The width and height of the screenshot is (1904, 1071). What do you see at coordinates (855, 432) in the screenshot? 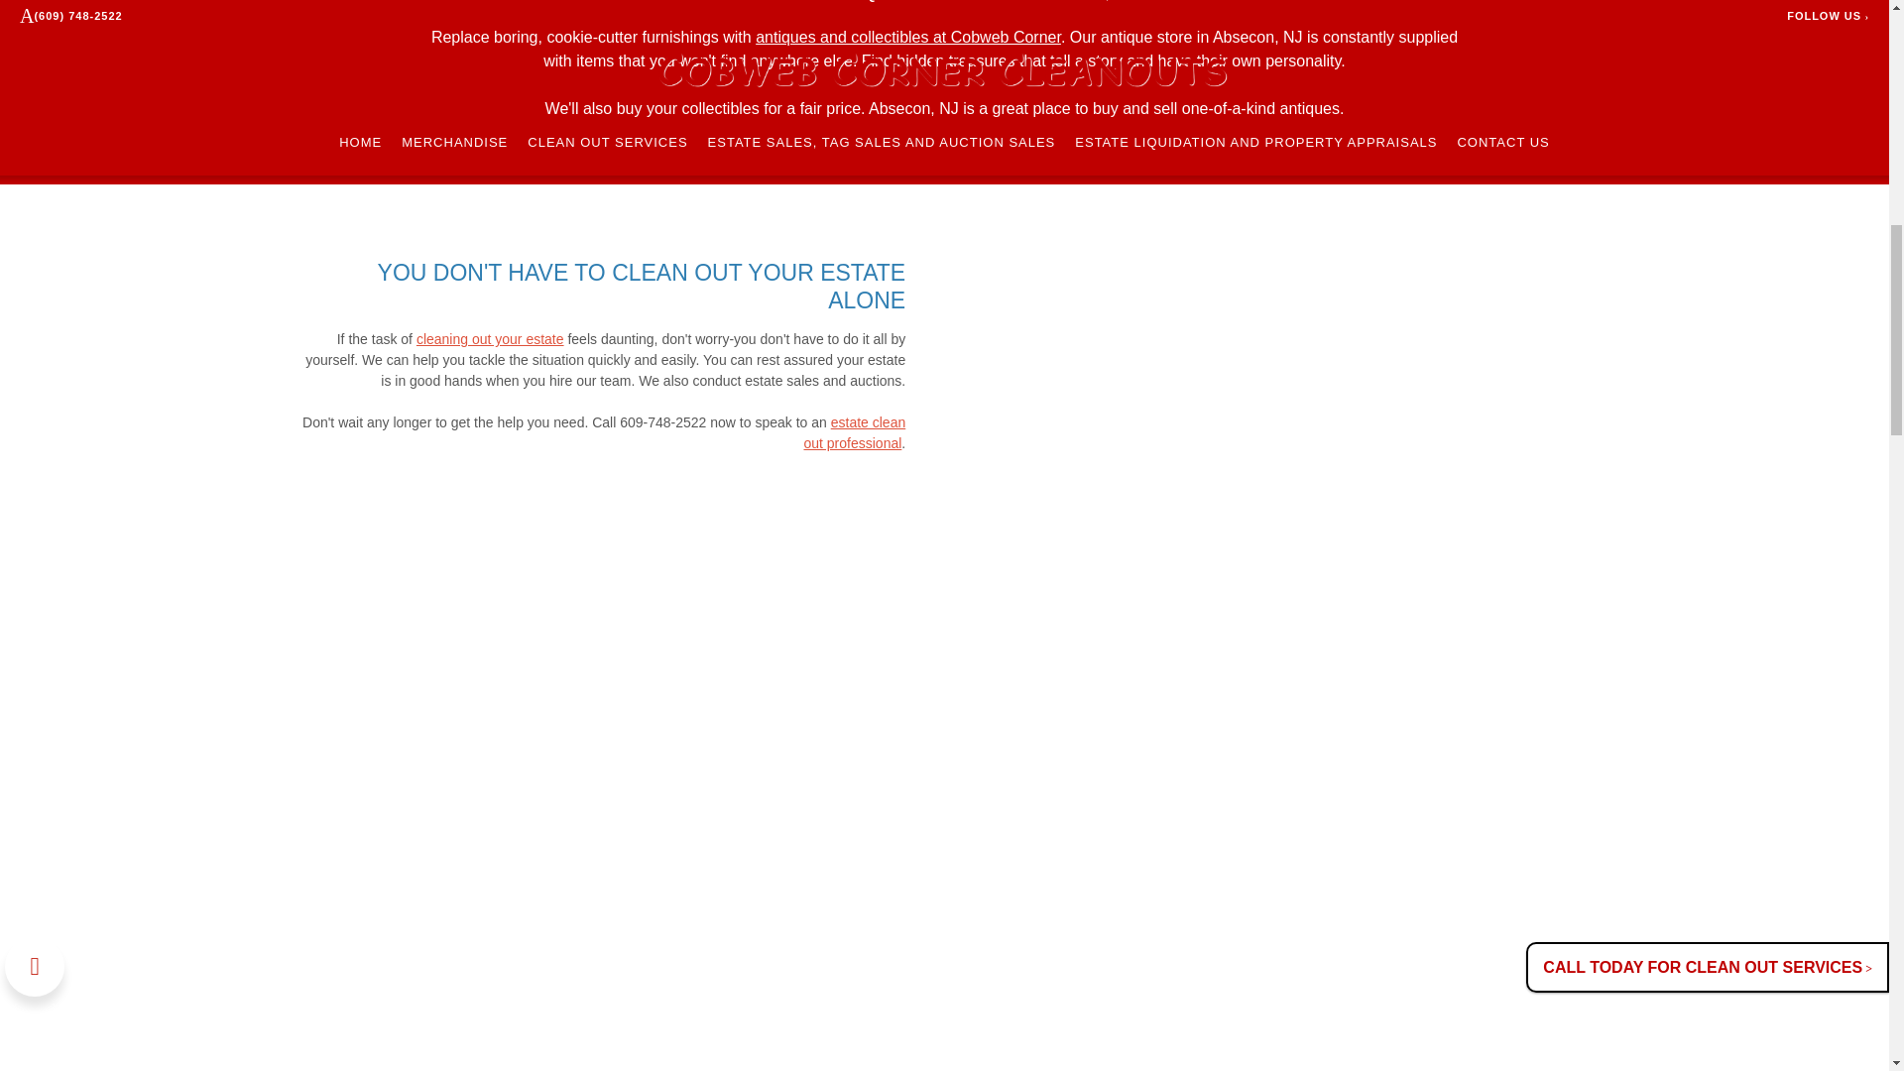
I see `estate clean out professional` at bounding box center [855, 432].